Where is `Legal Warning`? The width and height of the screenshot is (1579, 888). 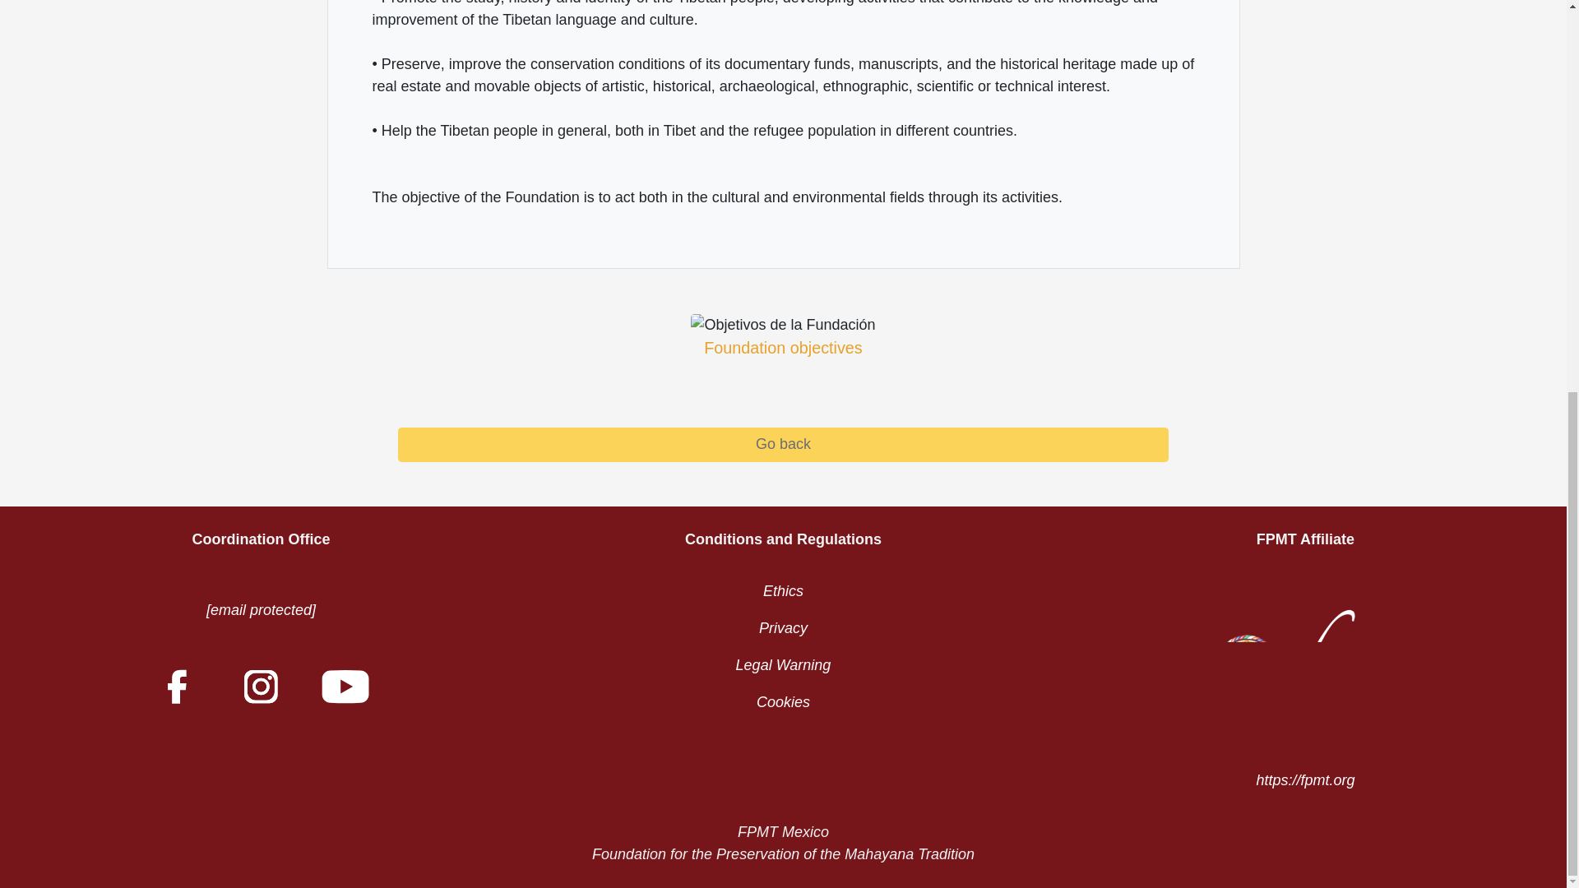
Legal Warning is located at coordinates (783, 665).